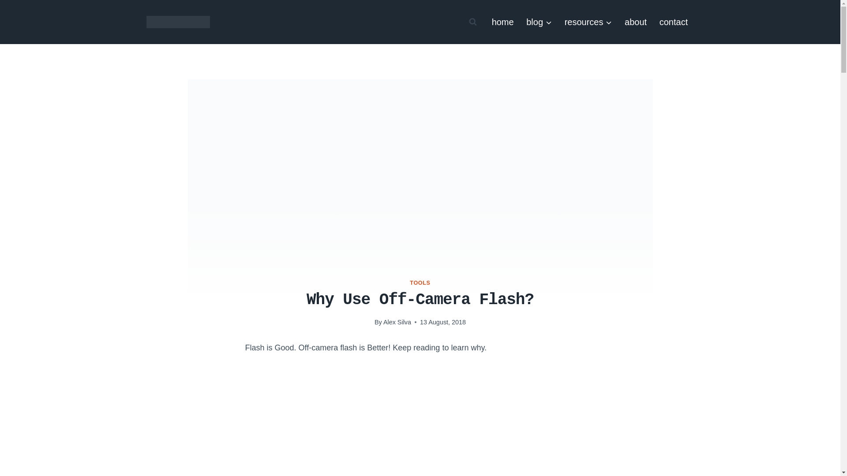 Image resolution: width=847 pixels, height=476 pixels. I want to click on home, so click(502, 22).